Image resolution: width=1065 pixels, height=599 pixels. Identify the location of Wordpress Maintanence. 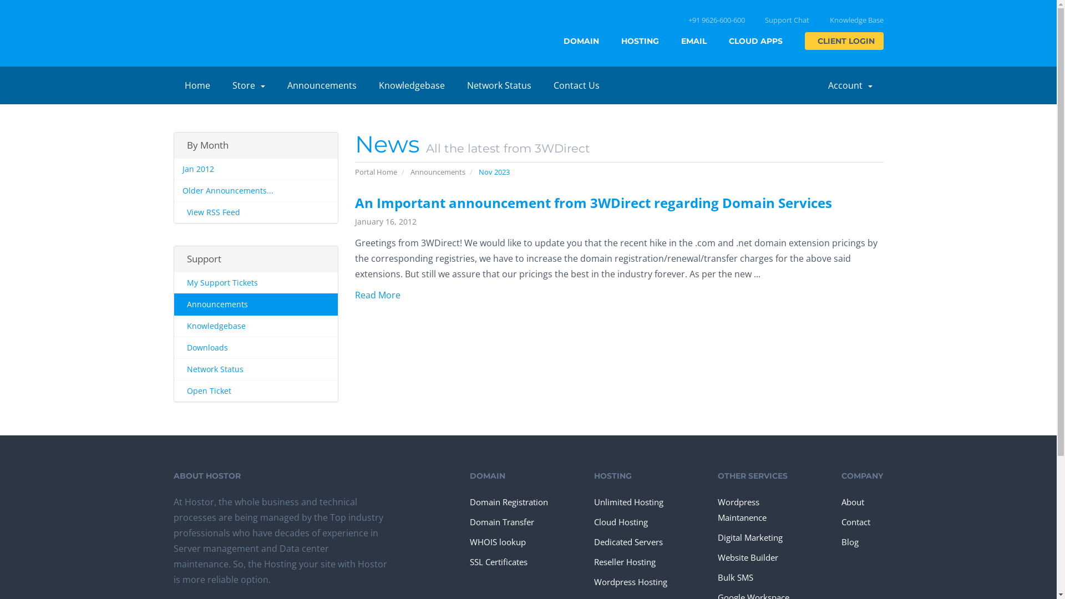
(760, 510).